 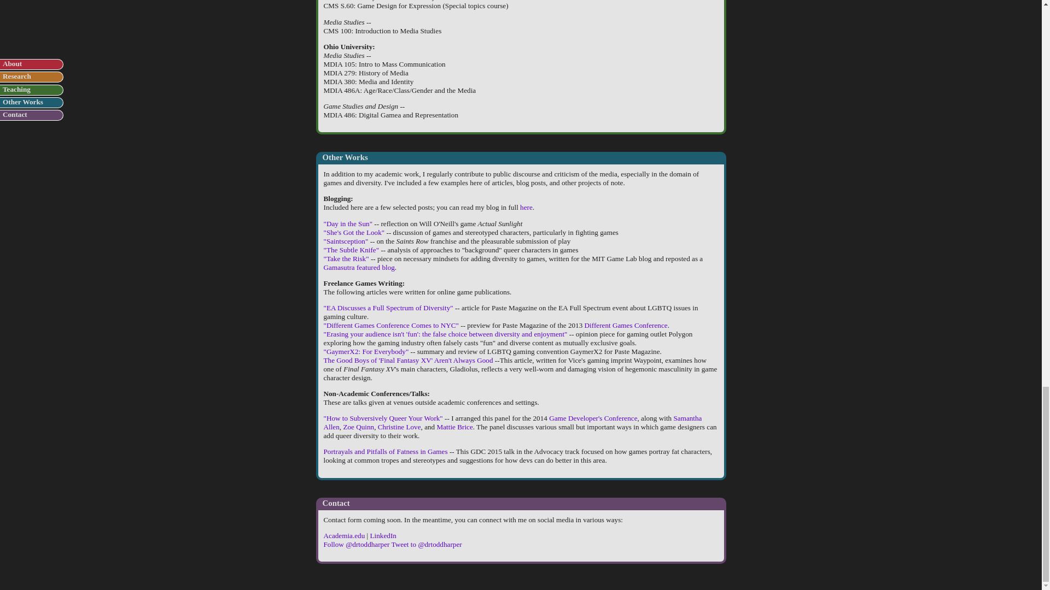 I want to click on "The Subtle Knife", so click(x=351, y=249).